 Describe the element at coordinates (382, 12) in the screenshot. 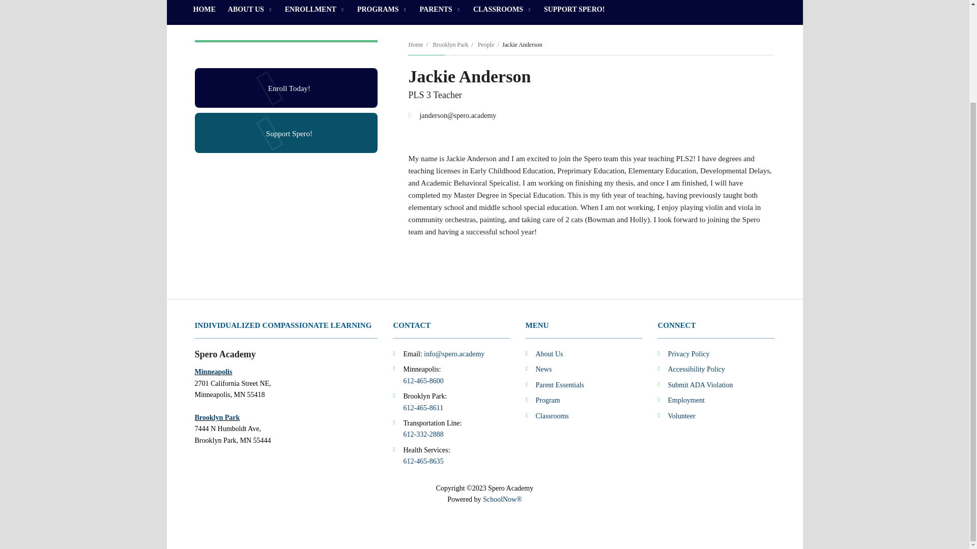

I see `PROGRAMS` at that location.